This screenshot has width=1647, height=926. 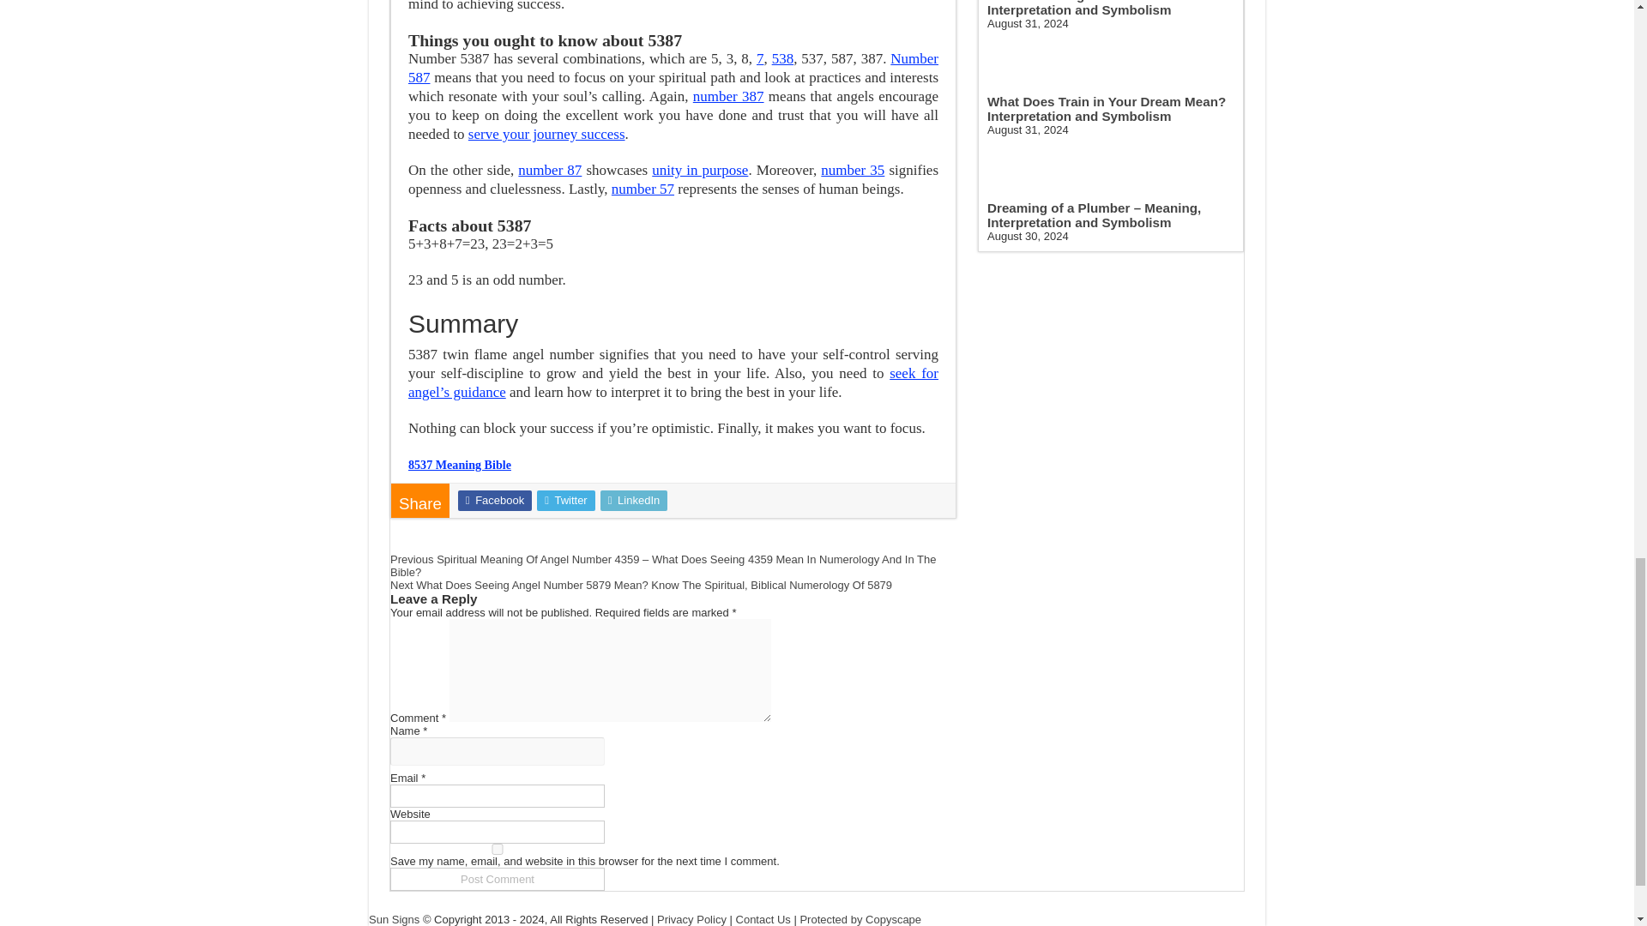 What do you see at coordinates (853, 170) in the screenshot?
I see `number 35` at bounding box center [853, 170].